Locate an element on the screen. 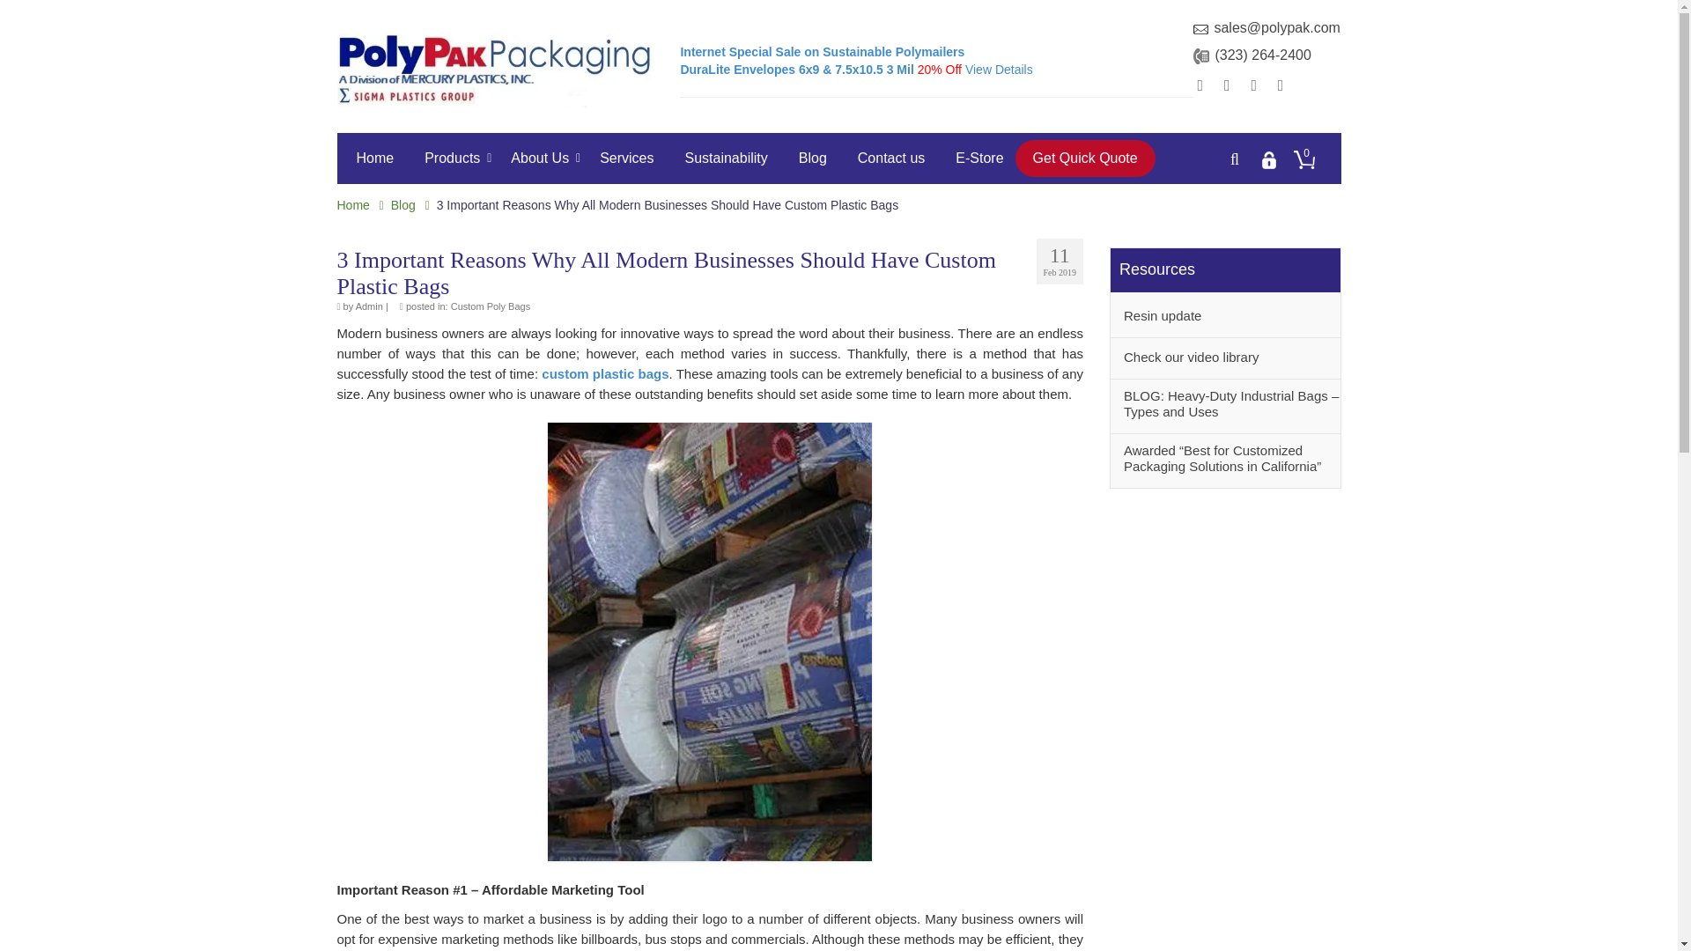 This screenshot has height=951, width=1691. GMB is located at coordinates (1228, 86).